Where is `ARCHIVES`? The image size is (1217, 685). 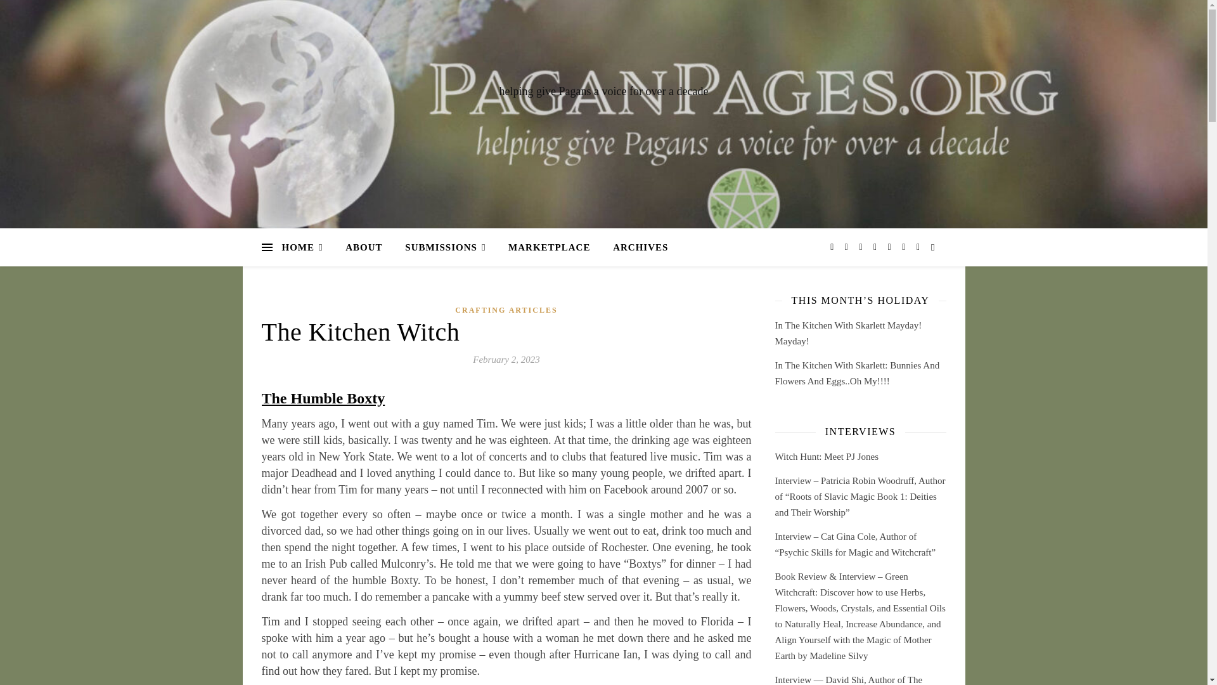
ARCHIVES is located at coordinates (635, 247).